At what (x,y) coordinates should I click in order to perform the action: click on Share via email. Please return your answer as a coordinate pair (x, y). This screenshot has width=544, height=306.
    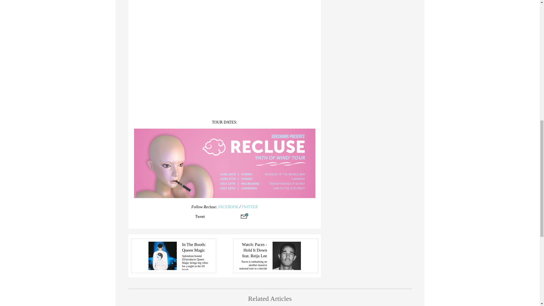
    Looking at the image, I should click on (244, 216).